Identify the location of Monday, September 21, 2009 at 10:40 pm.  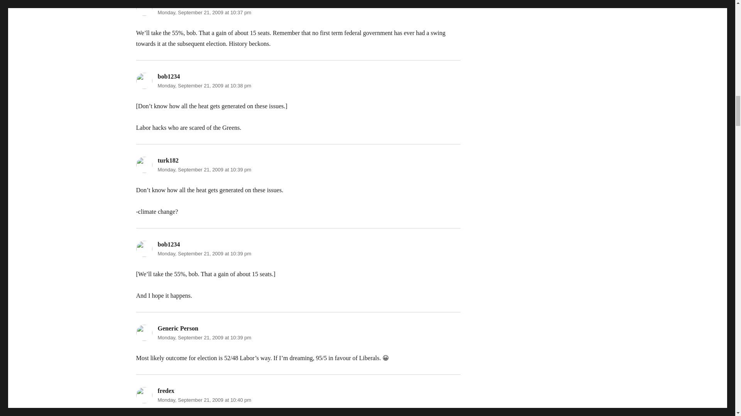
(204, 400).